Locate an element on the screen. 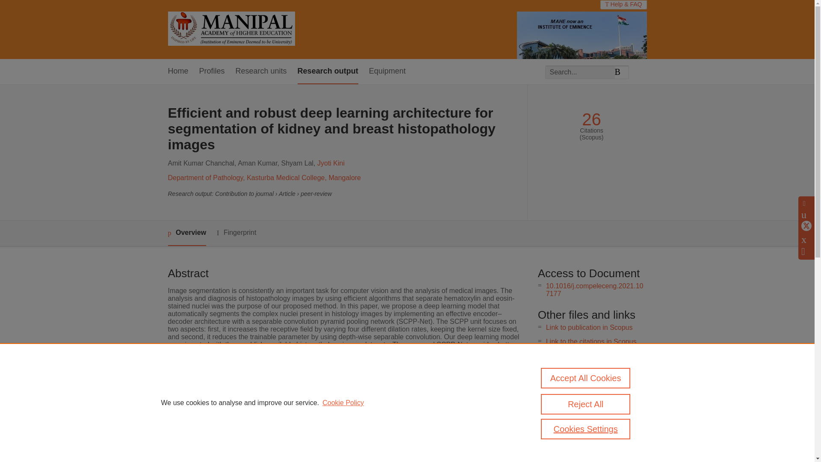 This screenshot has width=821, height=462. Equipment is located at coordinates (387, 71).